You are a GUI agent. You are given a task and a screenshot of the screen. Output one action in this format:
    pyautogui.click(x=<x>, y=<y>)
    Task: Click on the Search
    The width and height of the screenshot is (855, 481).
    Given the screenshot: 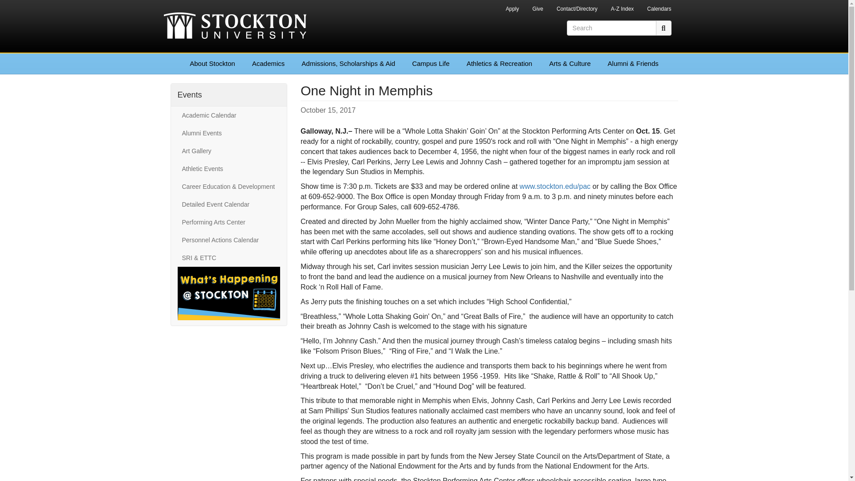 What is the action you would take?
    pyautogui.click(x=664, y=28)
    